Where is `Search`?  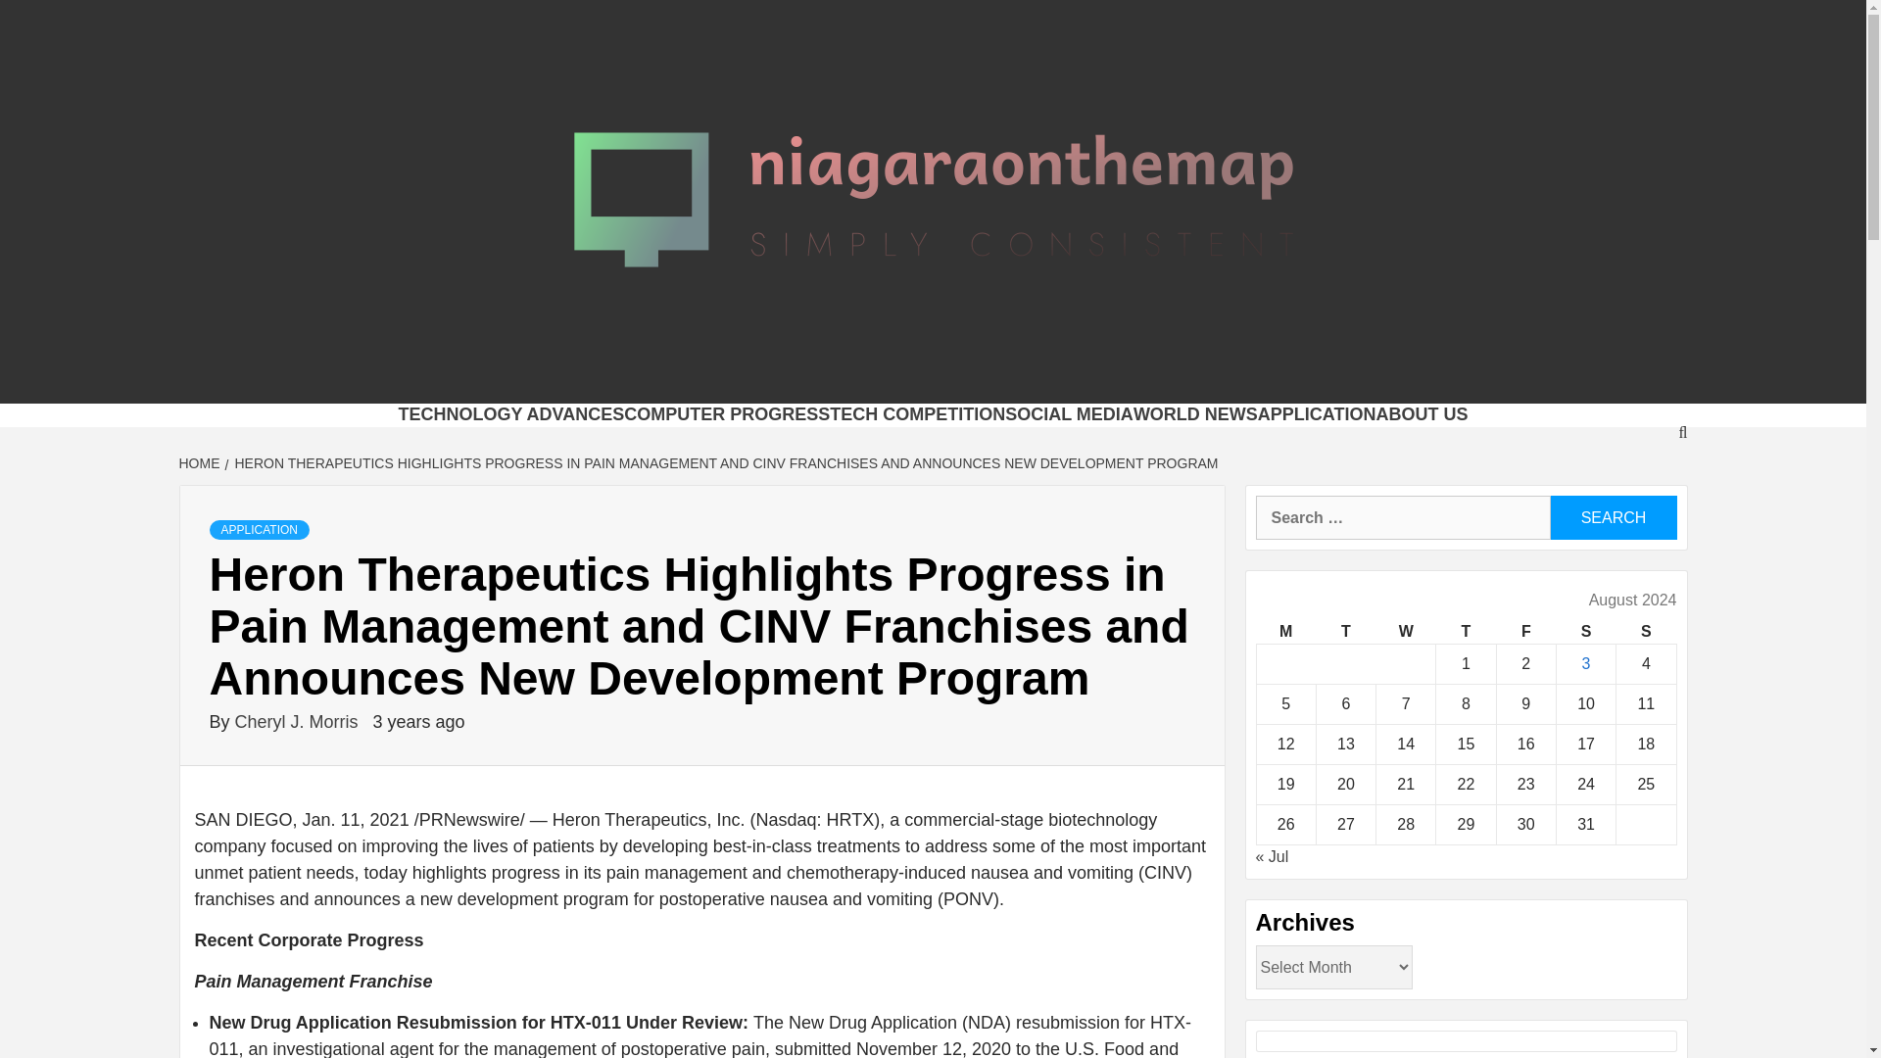
Search is located at coordinates (1613, 517).